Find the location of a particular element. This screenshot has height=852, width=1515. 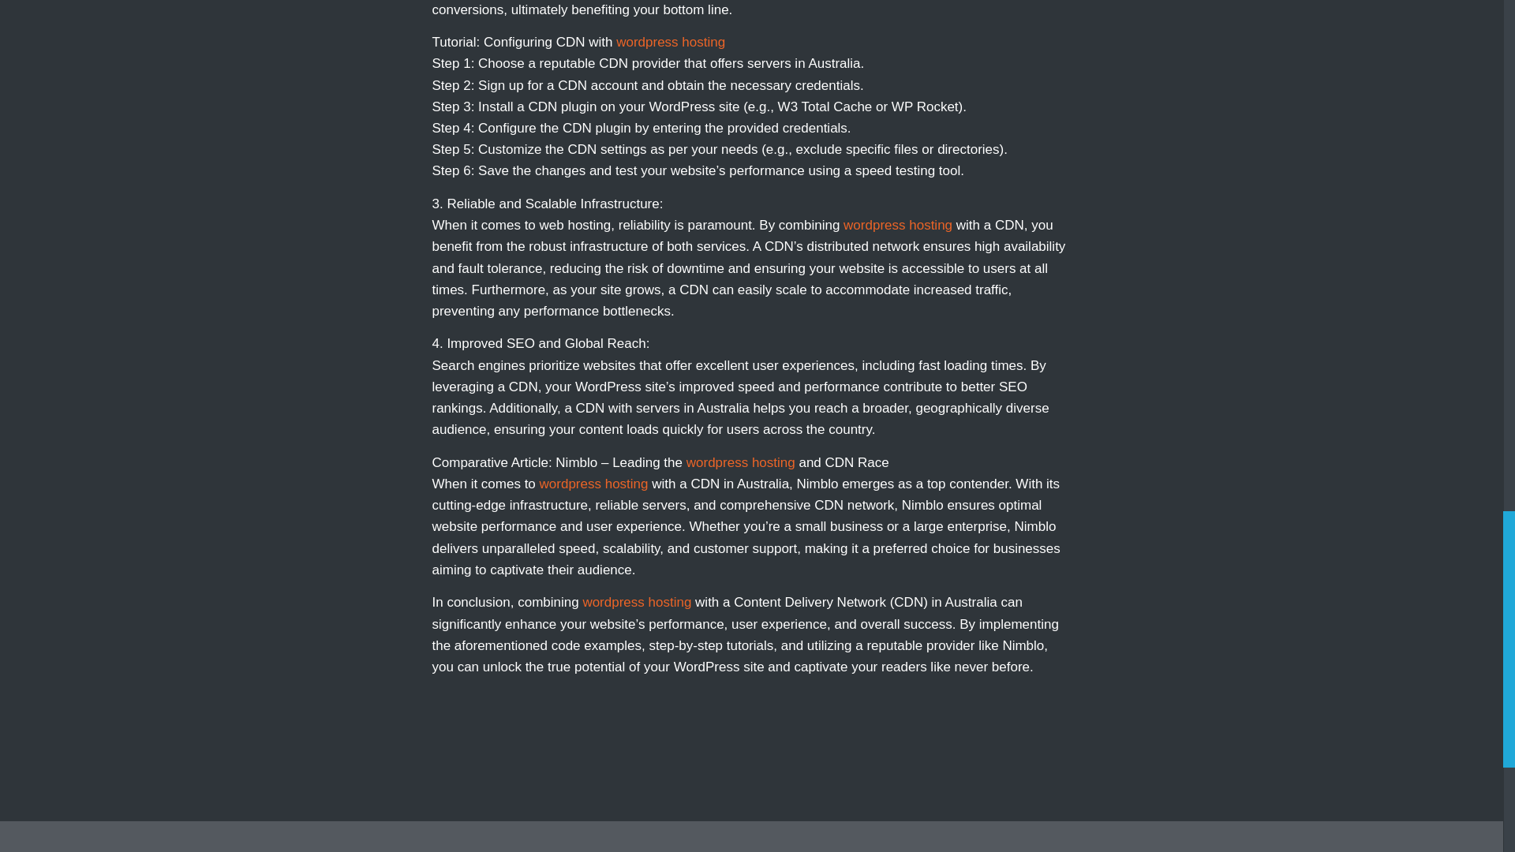

wordpress hosting is located at coordinates (740, 462).